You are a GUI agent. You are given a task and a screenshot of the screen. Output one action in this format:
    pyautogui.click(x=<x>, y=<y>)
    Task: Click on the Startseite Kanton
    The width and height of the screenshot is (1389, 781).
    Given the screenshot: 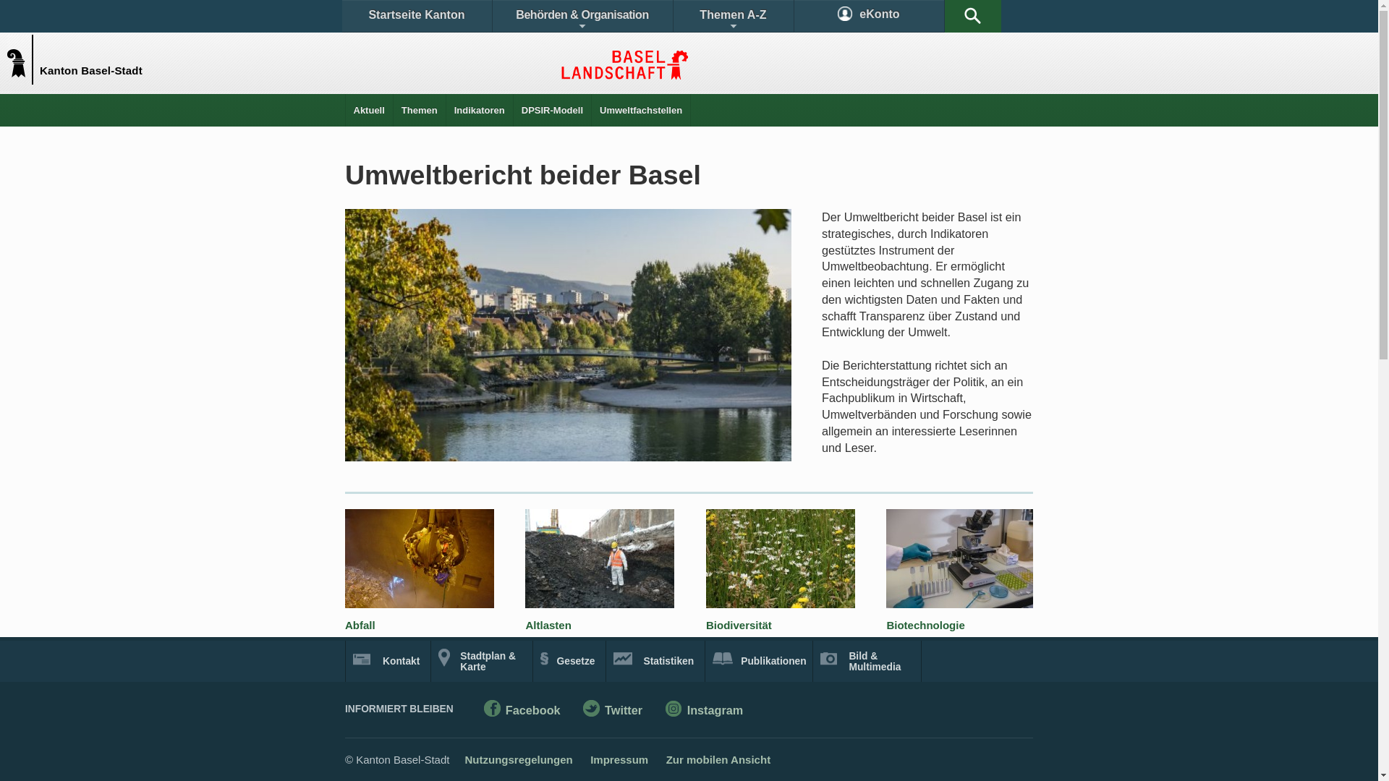 What is the action you would take?
    pyautogui.click(x=417, y=16)
    